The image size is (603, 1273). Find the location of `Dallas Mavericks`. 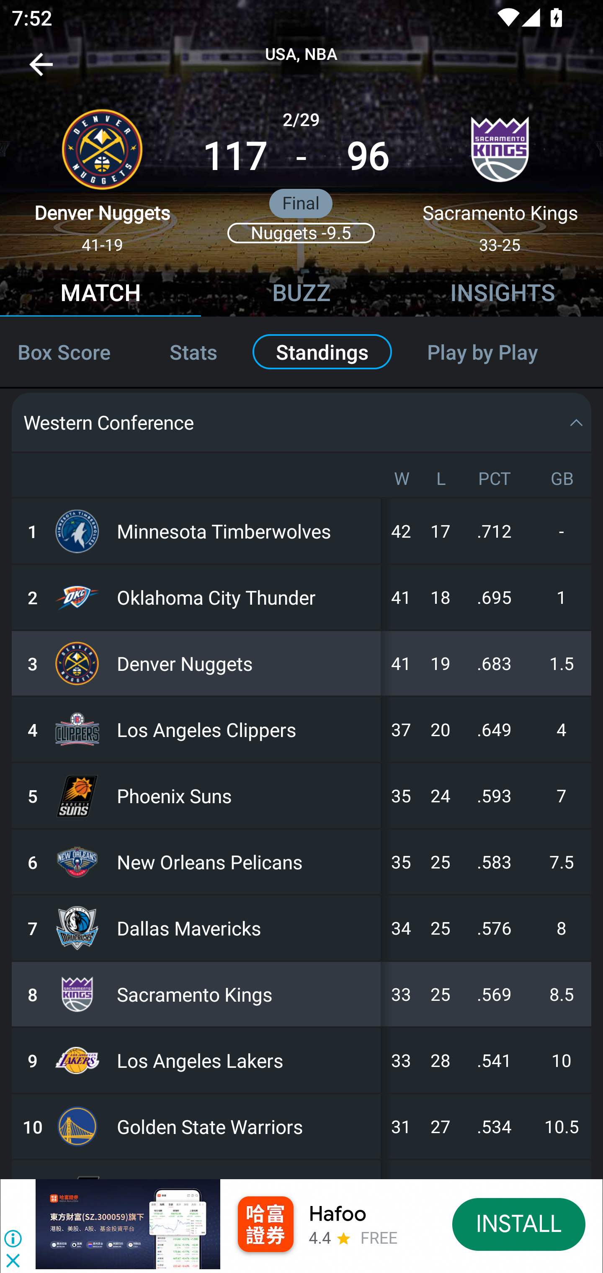

Dallas Mavericks is located at coordinates (245, 928).